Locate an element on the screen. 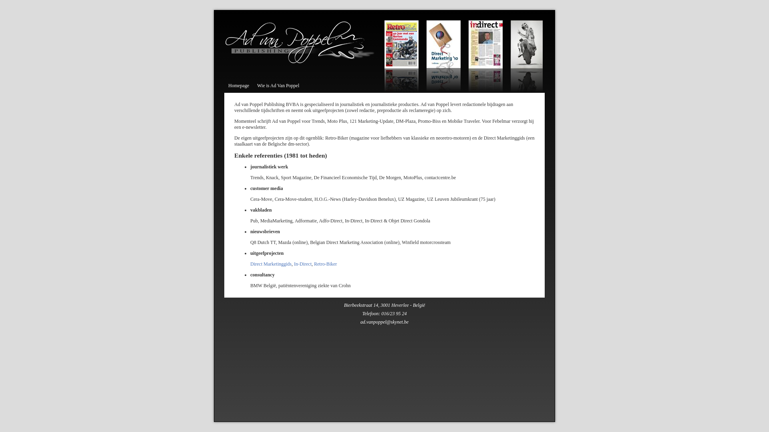 The image size is (769, 432). Wie is Ad Van Poppel is located at coordinates (278, 86).